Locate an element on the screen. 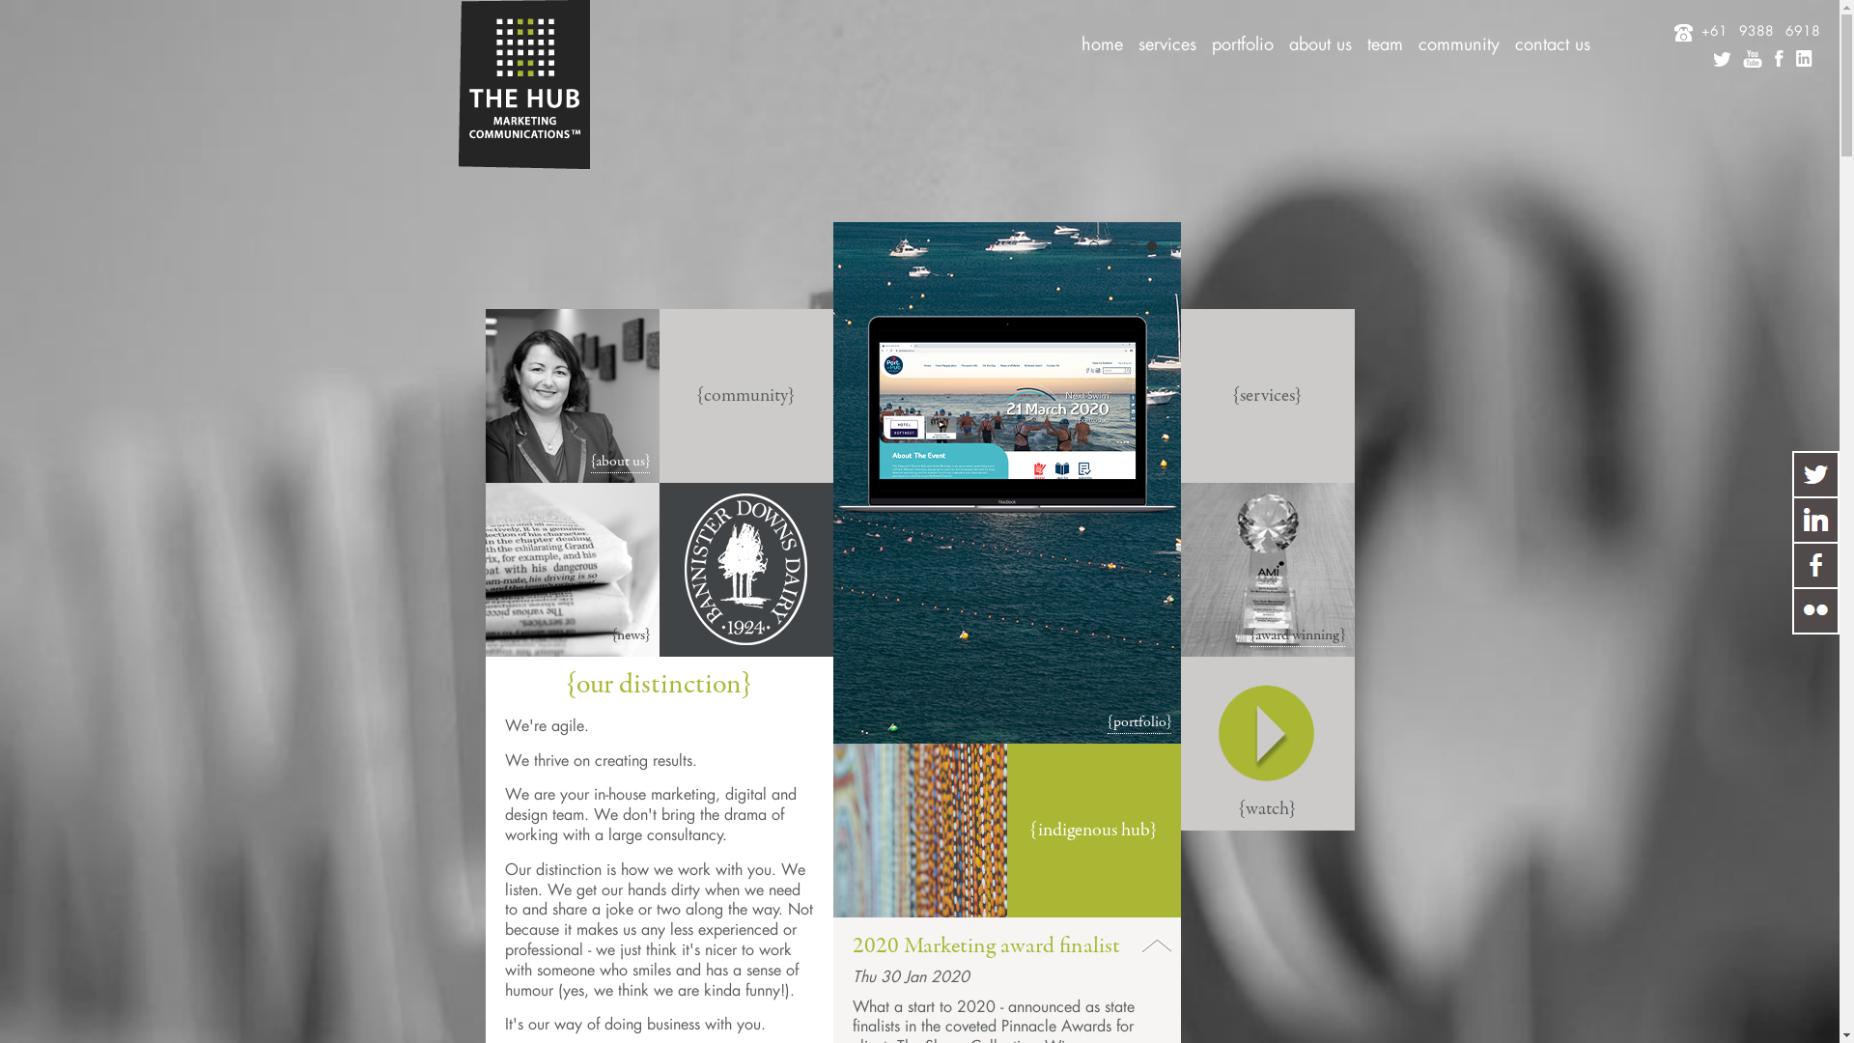 This screenshot has height=1043, width=1854. team is located at coordinates (1385, 42).